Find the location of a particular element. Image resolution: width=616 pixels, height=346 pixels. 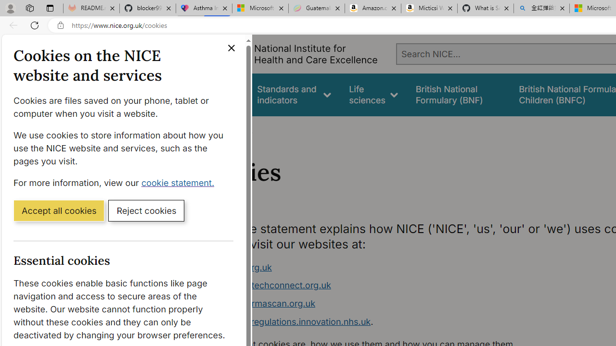

www.nice.org.uk is located at coordinates (237, 267).